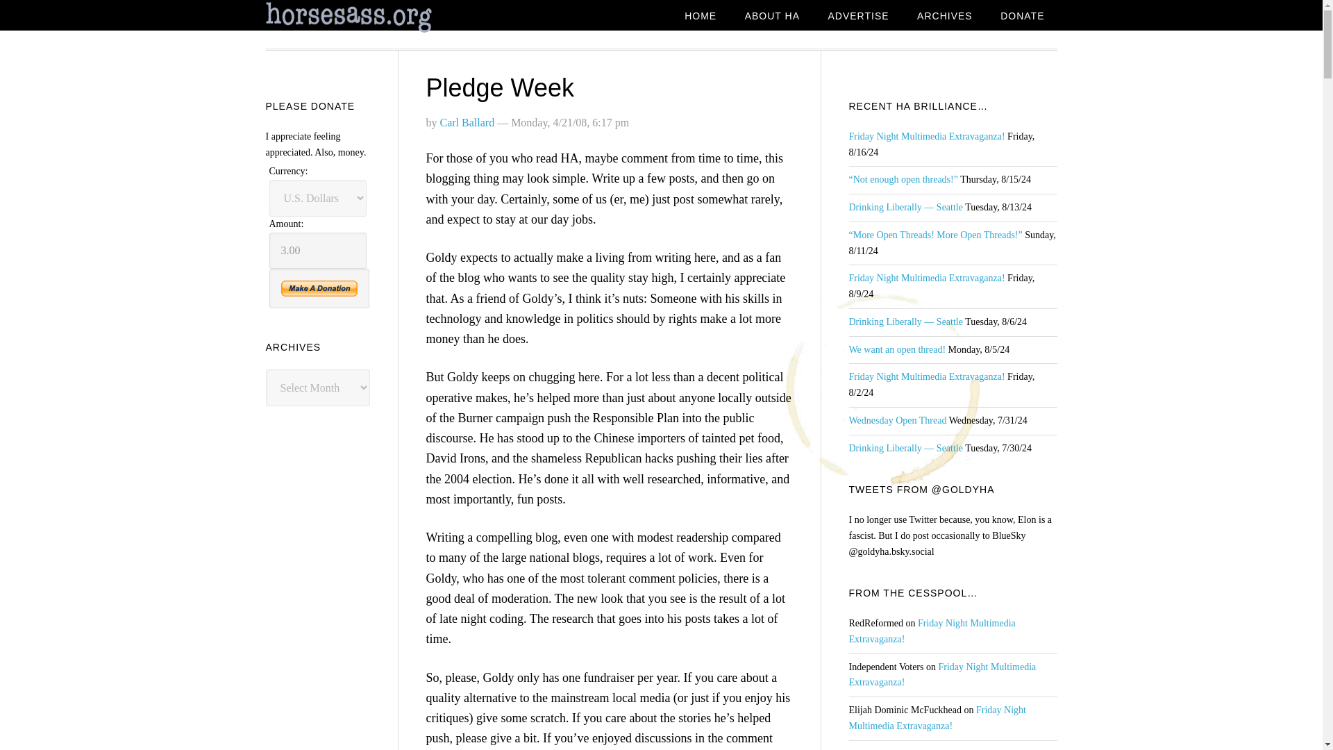 This screenshot has height=750, width=1333. What do you see at coordinates (944, 17) in the screenshot?
I see `ARCHIVES` at bounding box center [944, 17].